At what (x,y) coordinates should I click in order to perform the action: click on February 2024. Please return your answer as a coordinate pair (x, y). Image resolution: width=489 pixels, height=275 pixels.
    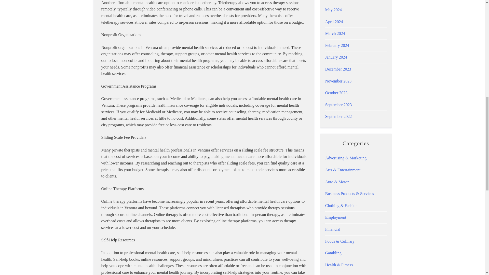
    Looking at the image, I should click on (337, 45).